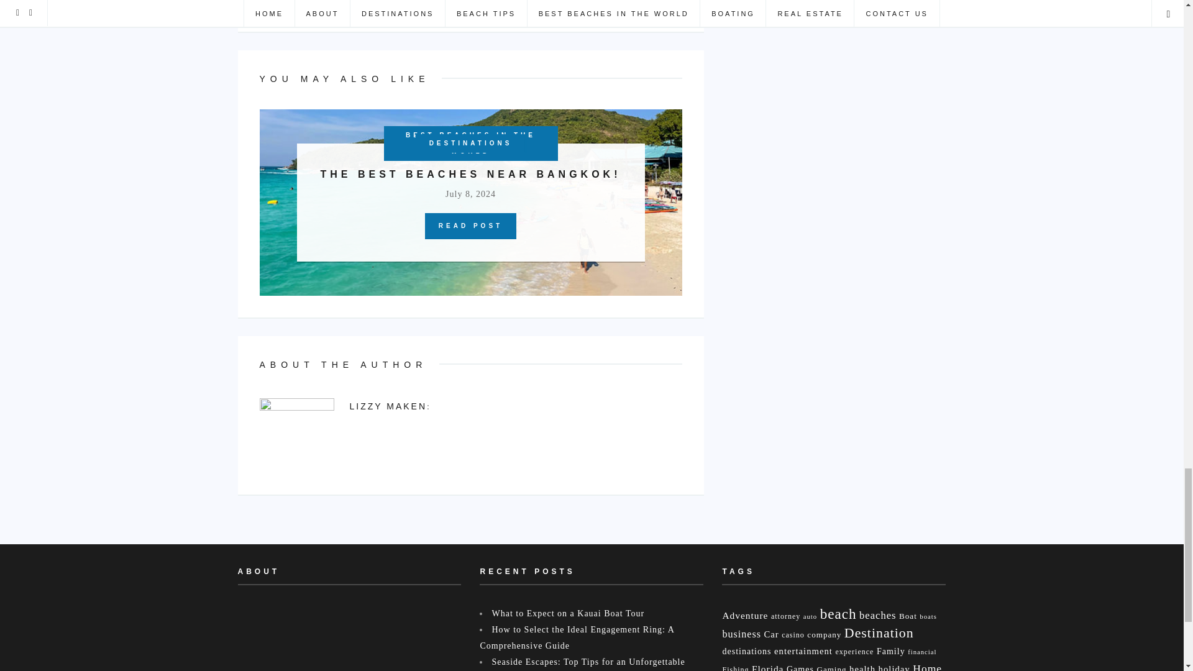  What do you see at coordinates (470, 226) in the screenshot?
I see `READ POST` at bounding box center [470, 226].